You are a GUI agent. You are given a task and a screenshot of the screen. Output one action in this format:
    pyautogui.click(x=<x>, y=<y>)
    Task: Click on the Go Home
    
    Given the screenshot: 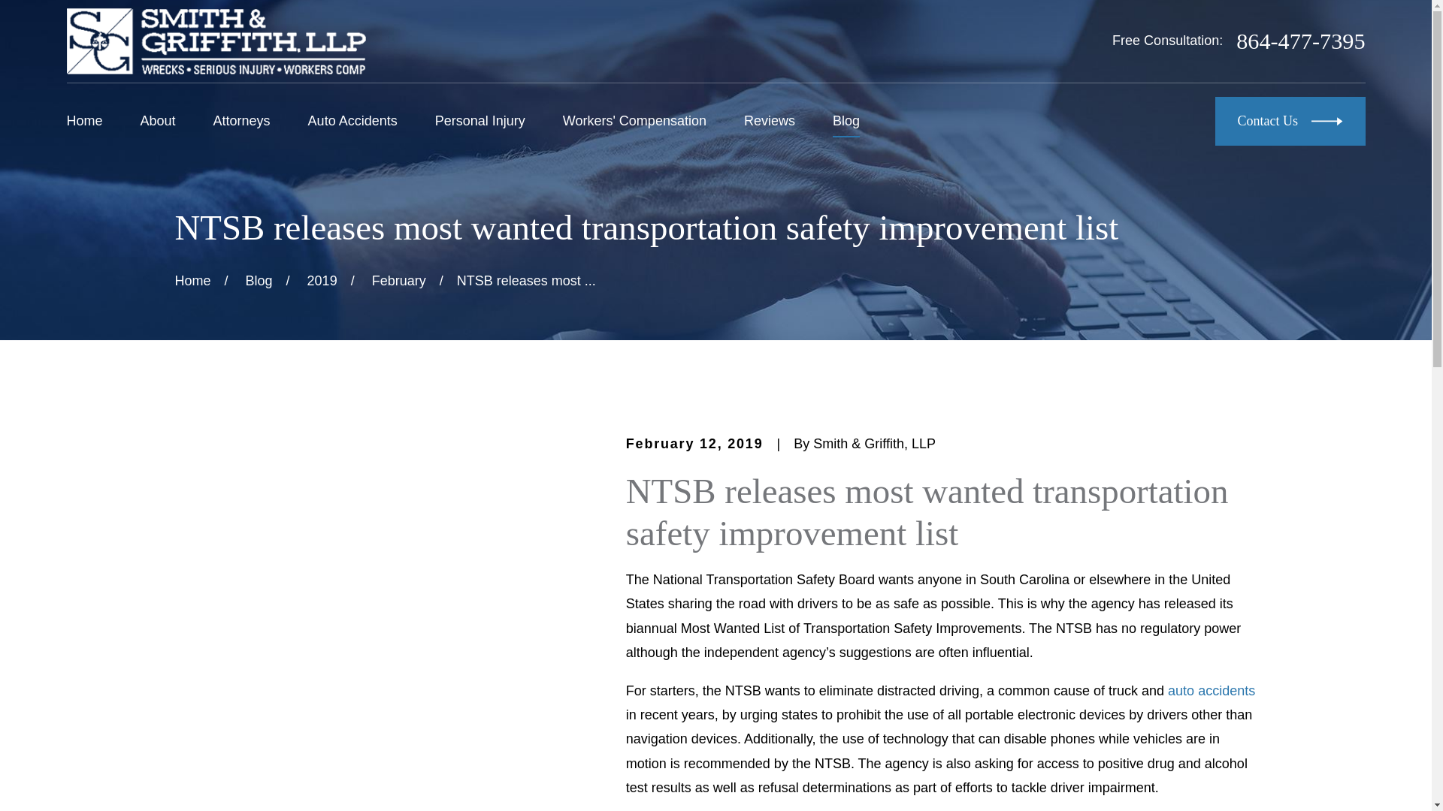 What is the action you would take?
    pyautogui.click(x=192, y=281)
    